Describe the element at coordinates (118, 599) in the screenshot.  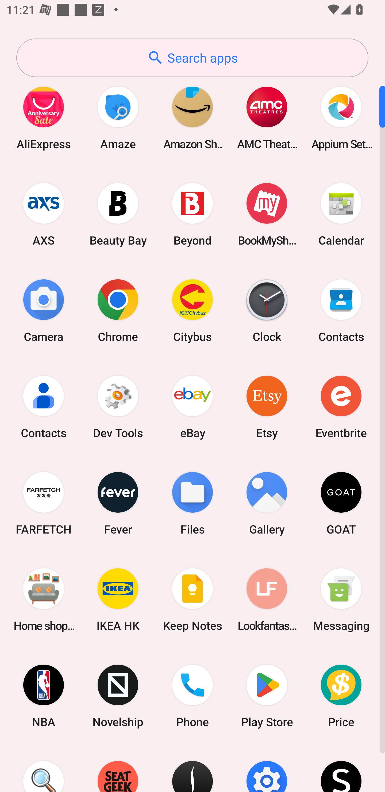
I see `IKEA HK` at that location.